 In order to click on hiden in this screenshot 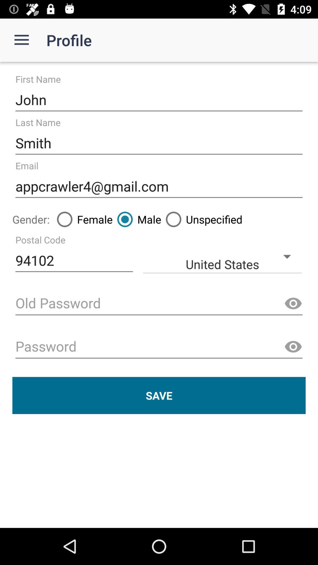, I will do `click(293, 304)`.